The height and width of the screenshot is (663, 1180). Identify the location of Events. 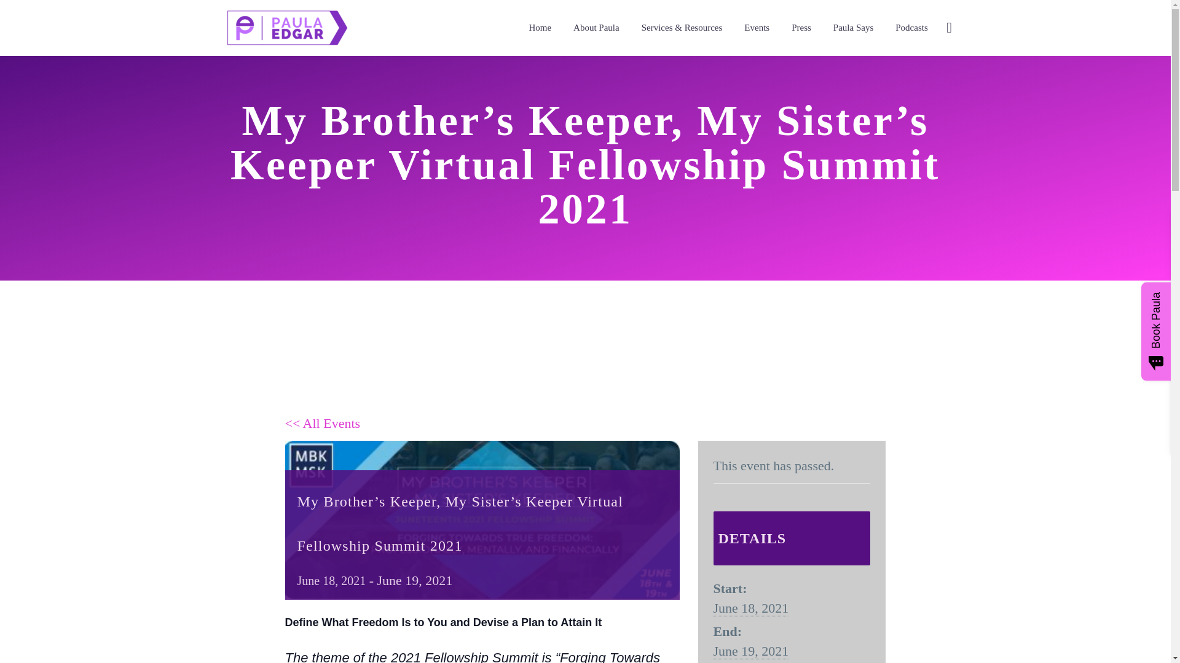
(757, 28).